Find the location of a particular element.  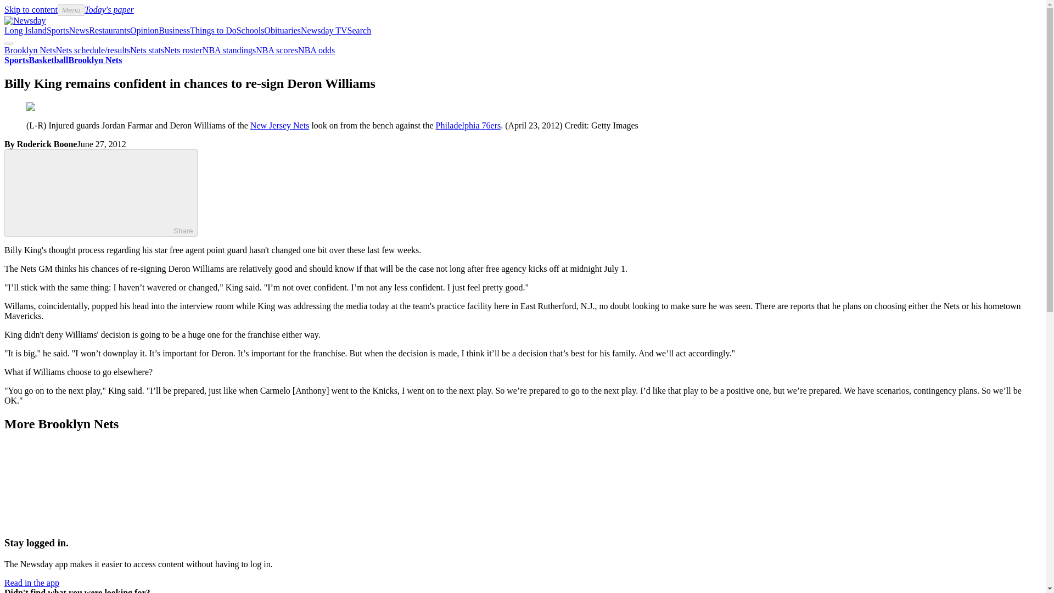

Nets stats is located at coordinates (147, 51).